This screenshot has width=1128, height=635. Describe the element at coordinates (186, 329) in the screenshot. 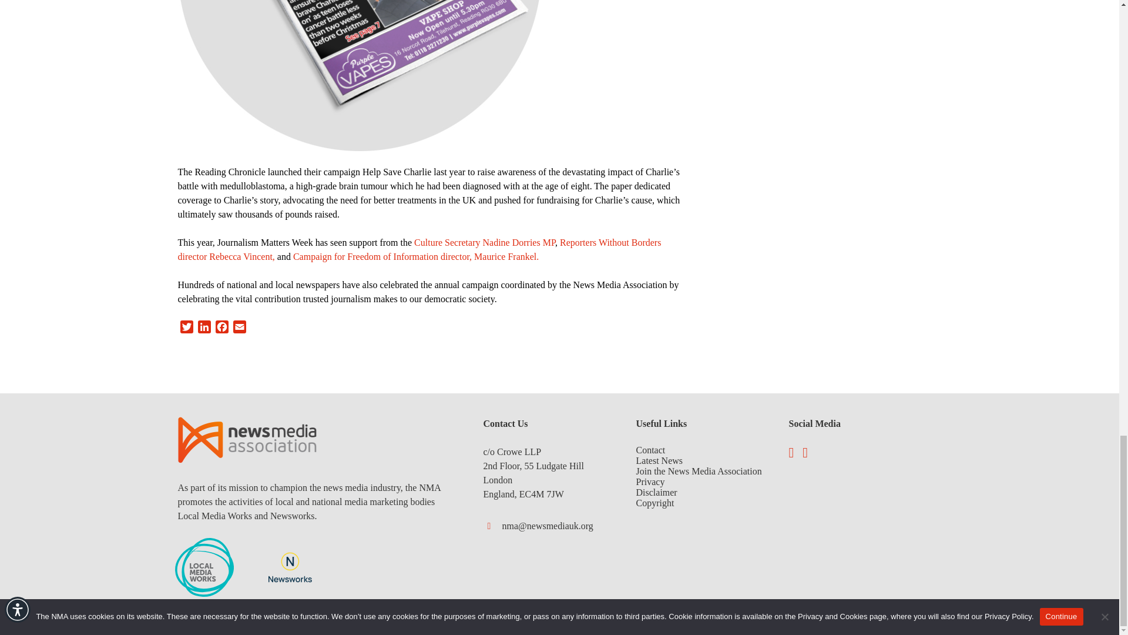

I see `Twitter` at that location.